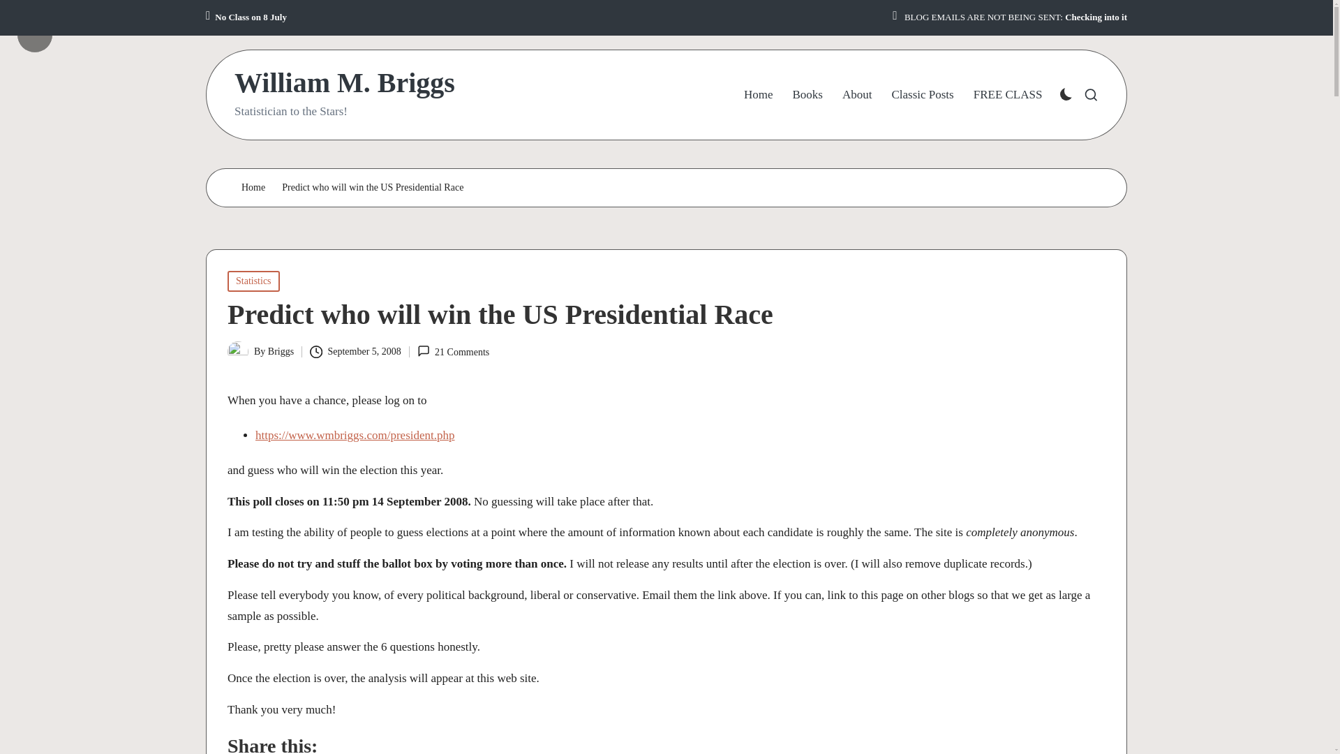  What do you see at coordinates (1008, 95) in the screenshot?
I see `FREE CLASS` at bounding box center [1008, 95].